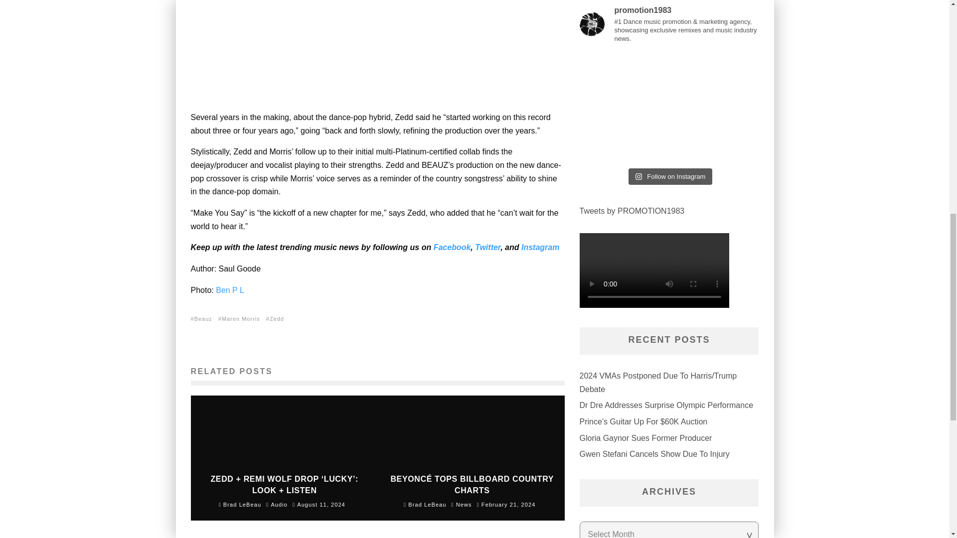 Image resolution: width=957 pixels, height=538 pixels. I want to click on Beauz, so click(204, 319).